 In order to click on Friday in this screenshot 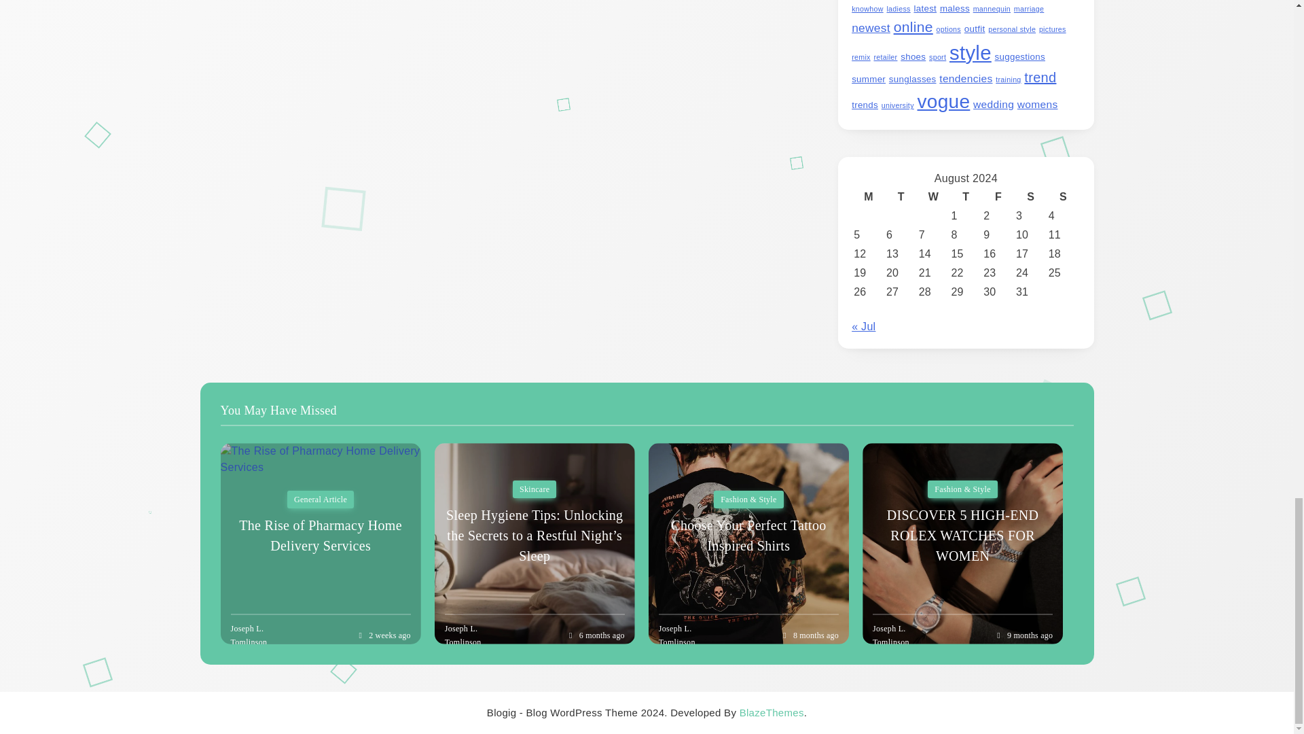, I will do `click(998, 197)`.